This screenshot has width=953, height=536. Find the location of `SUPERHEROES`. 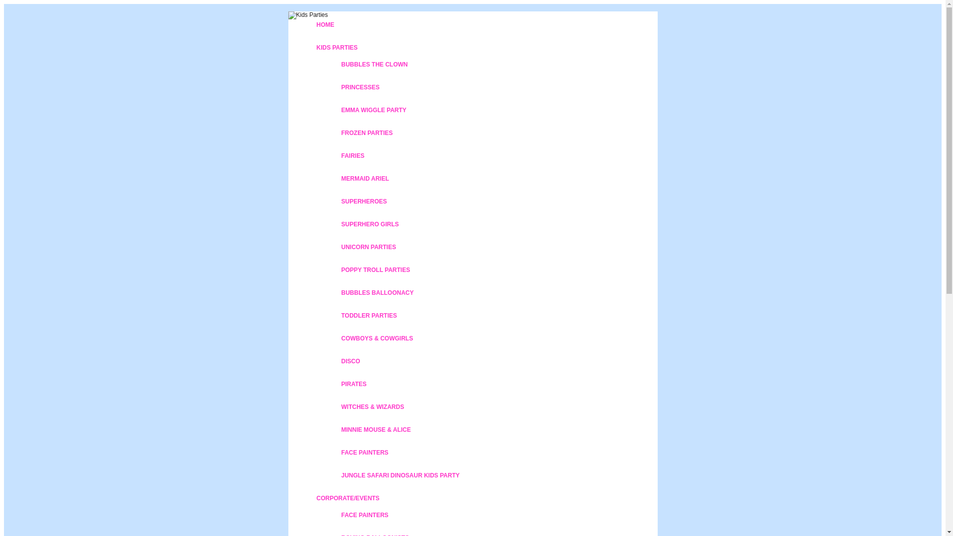

SUPERHEROES is located at coordinates (364, 201).